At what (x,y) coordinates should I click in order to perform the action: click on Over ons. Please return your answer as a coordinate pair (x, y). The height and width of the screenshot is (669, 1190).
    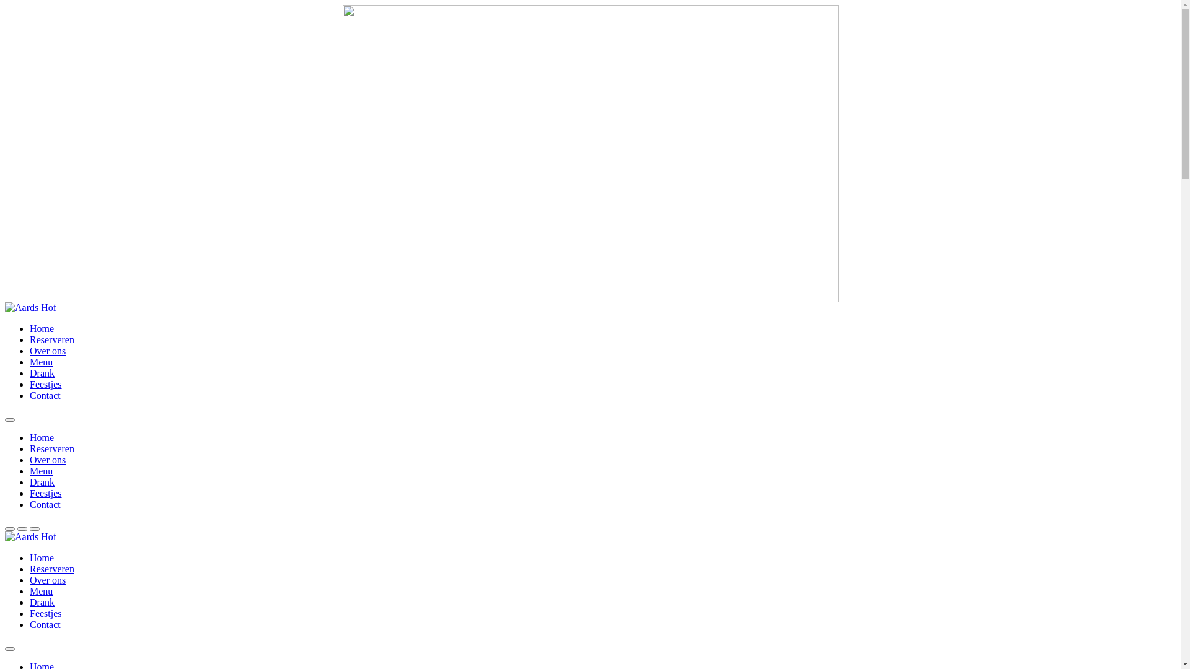
    Looking at the image, I should click on (48, 351).